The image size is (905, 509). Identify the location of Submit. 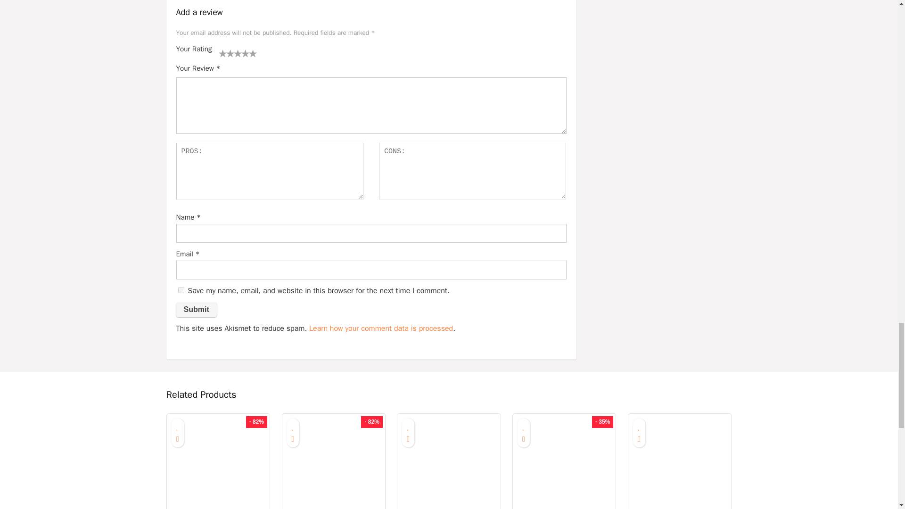
(197, 309).